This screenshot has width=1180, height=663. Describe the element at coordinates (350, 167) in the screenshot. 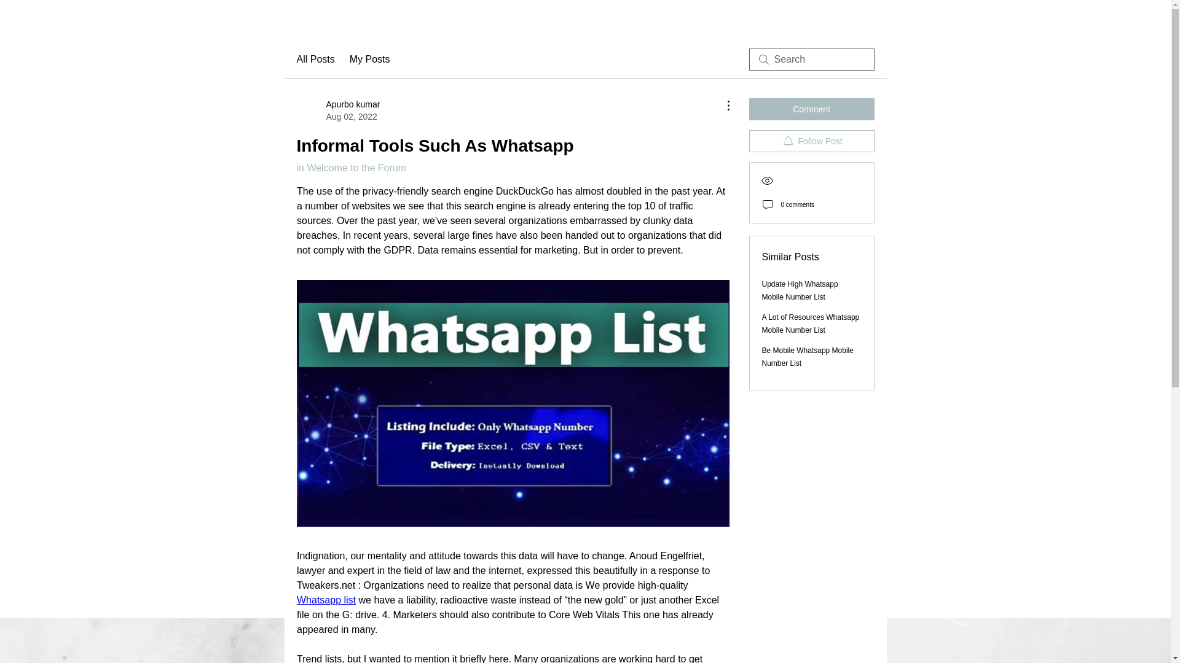

I see `in Welcome to the Forum` at that location.